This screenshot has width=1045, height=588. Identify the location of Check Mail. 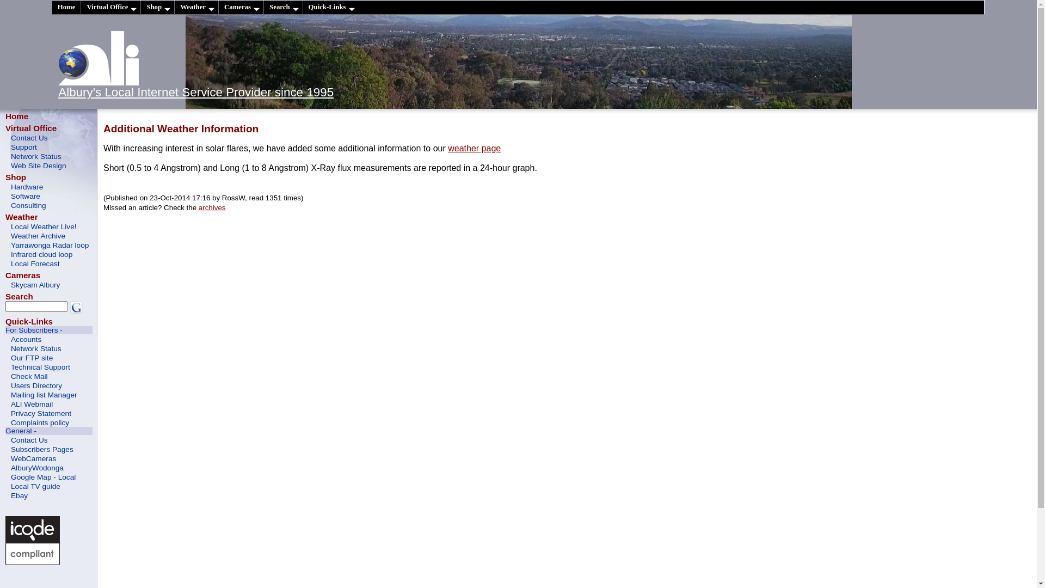
(49, 376).